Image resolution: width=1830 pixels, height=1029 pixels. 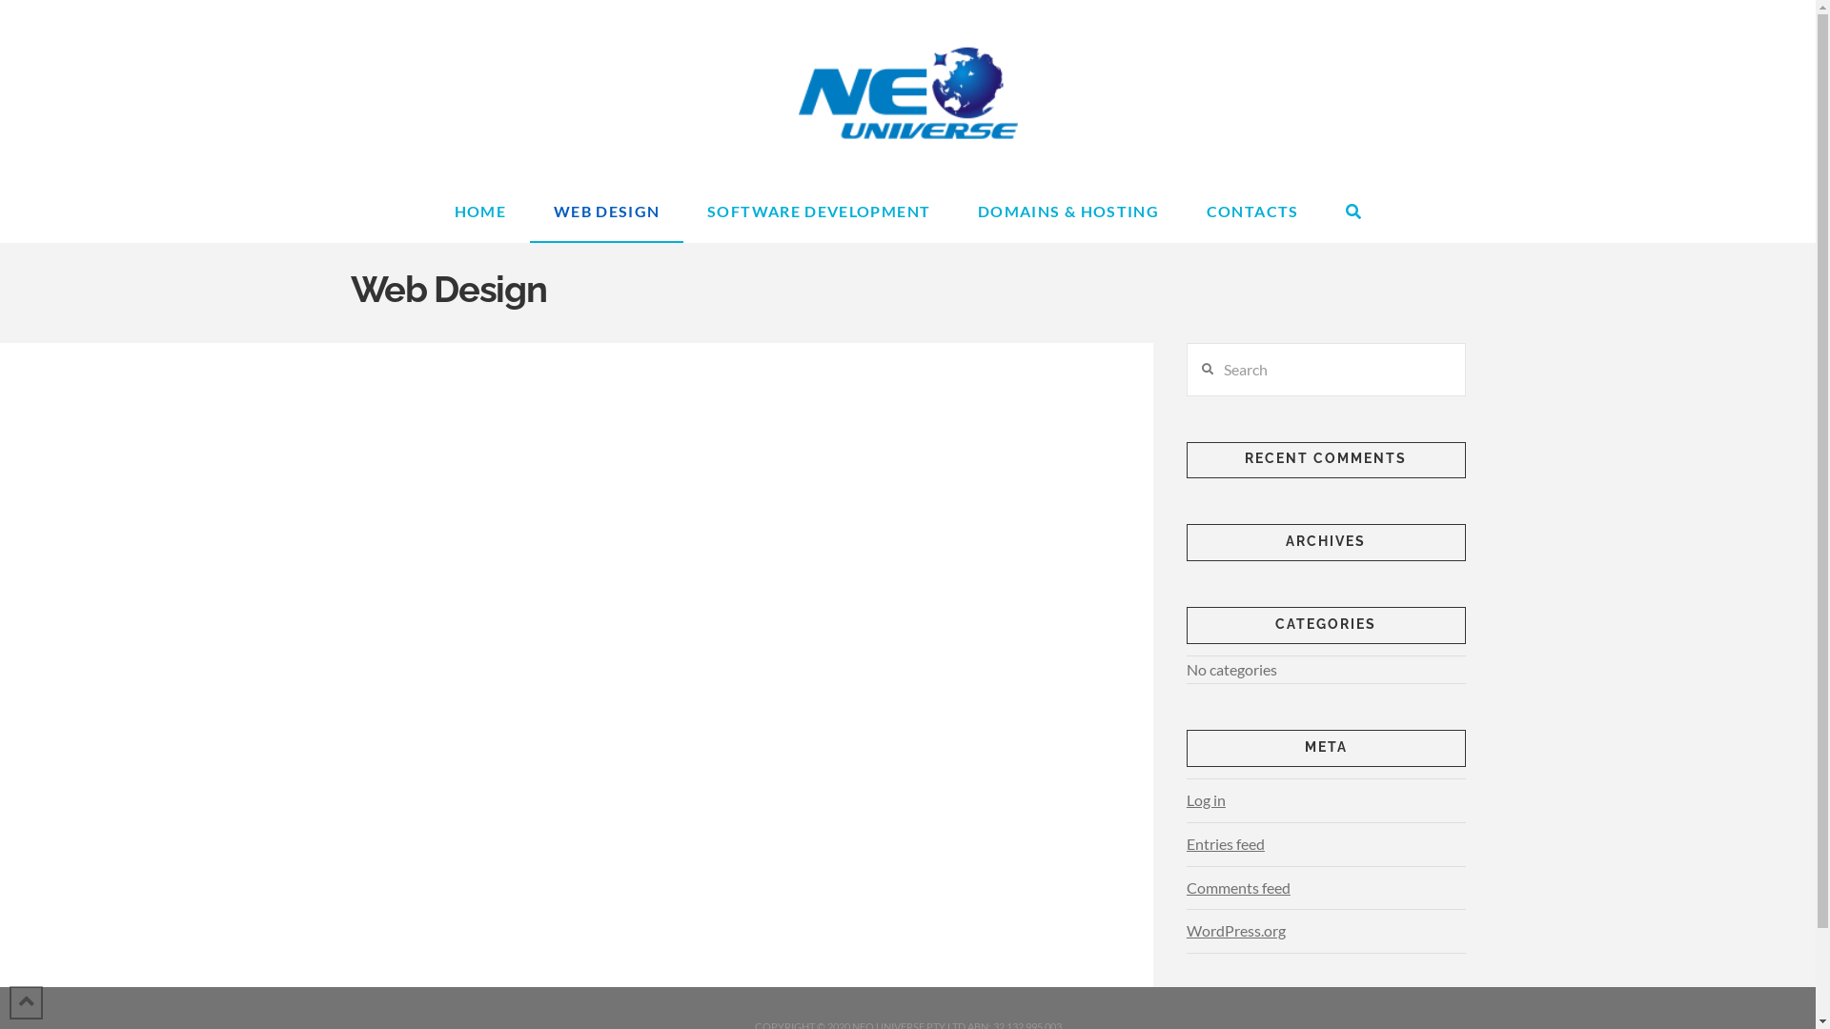 What do you see at coordinates (1239, 888) in the screenshot?
I see `Comments feed` at bounding box center [1239, 888].